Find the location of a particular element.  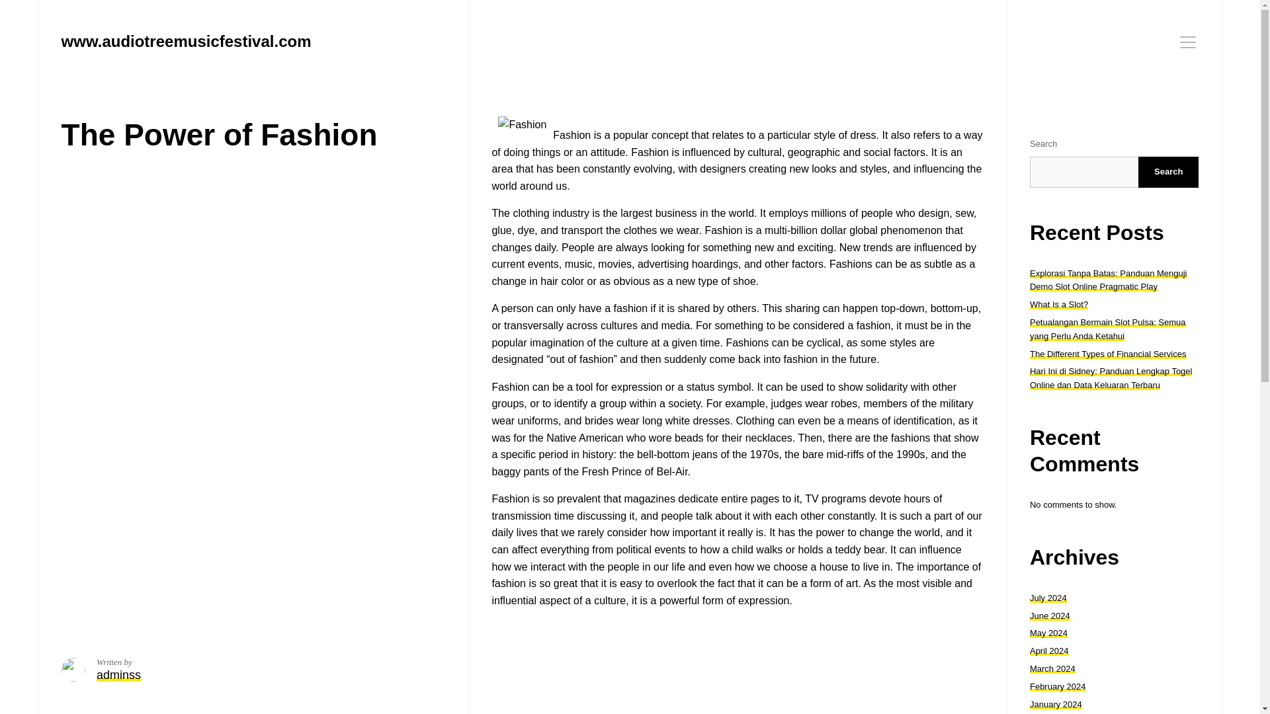

www.audiotreemusicfestival.com is located at coordinates (186, 41).